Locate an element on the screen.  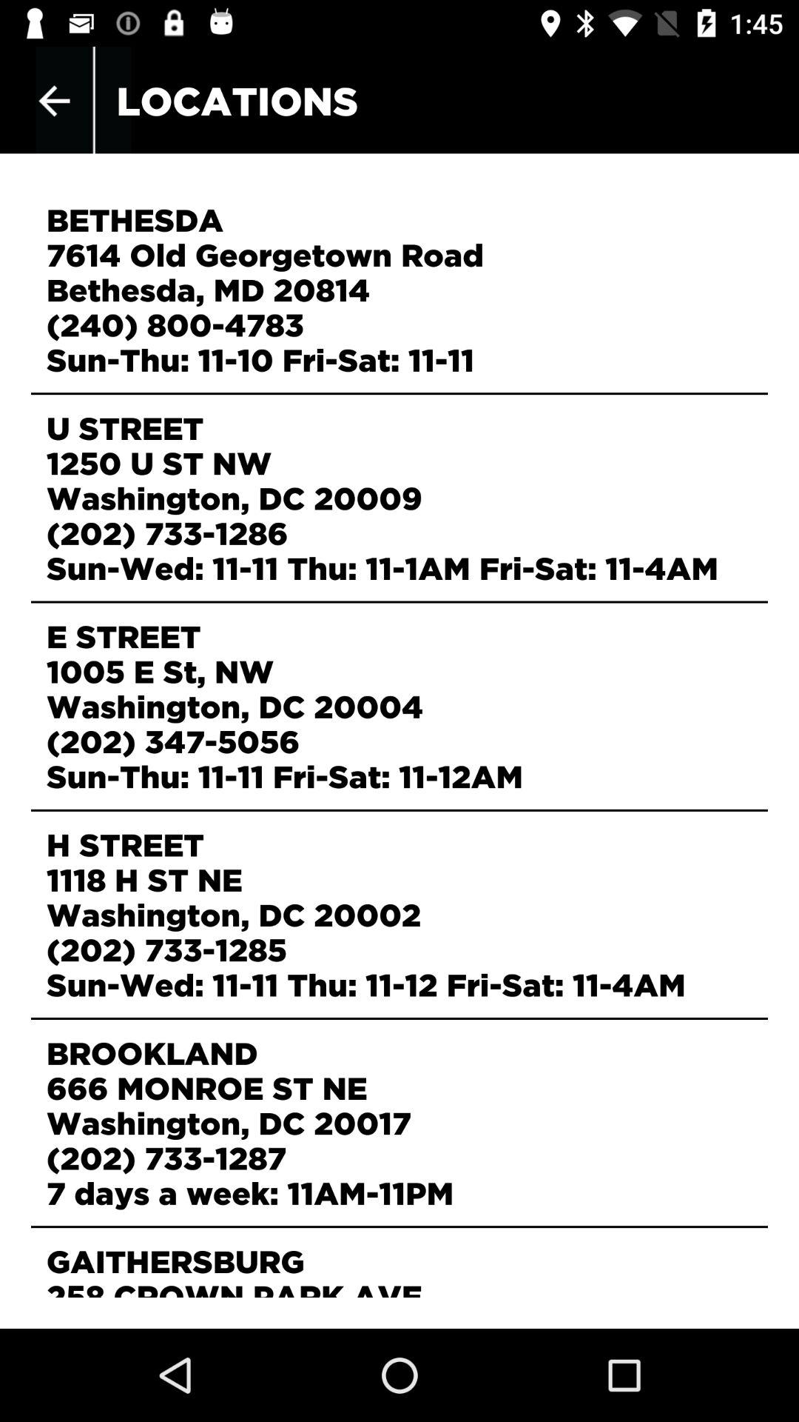
select app next to the locations app is located at coordinates (54, 101).